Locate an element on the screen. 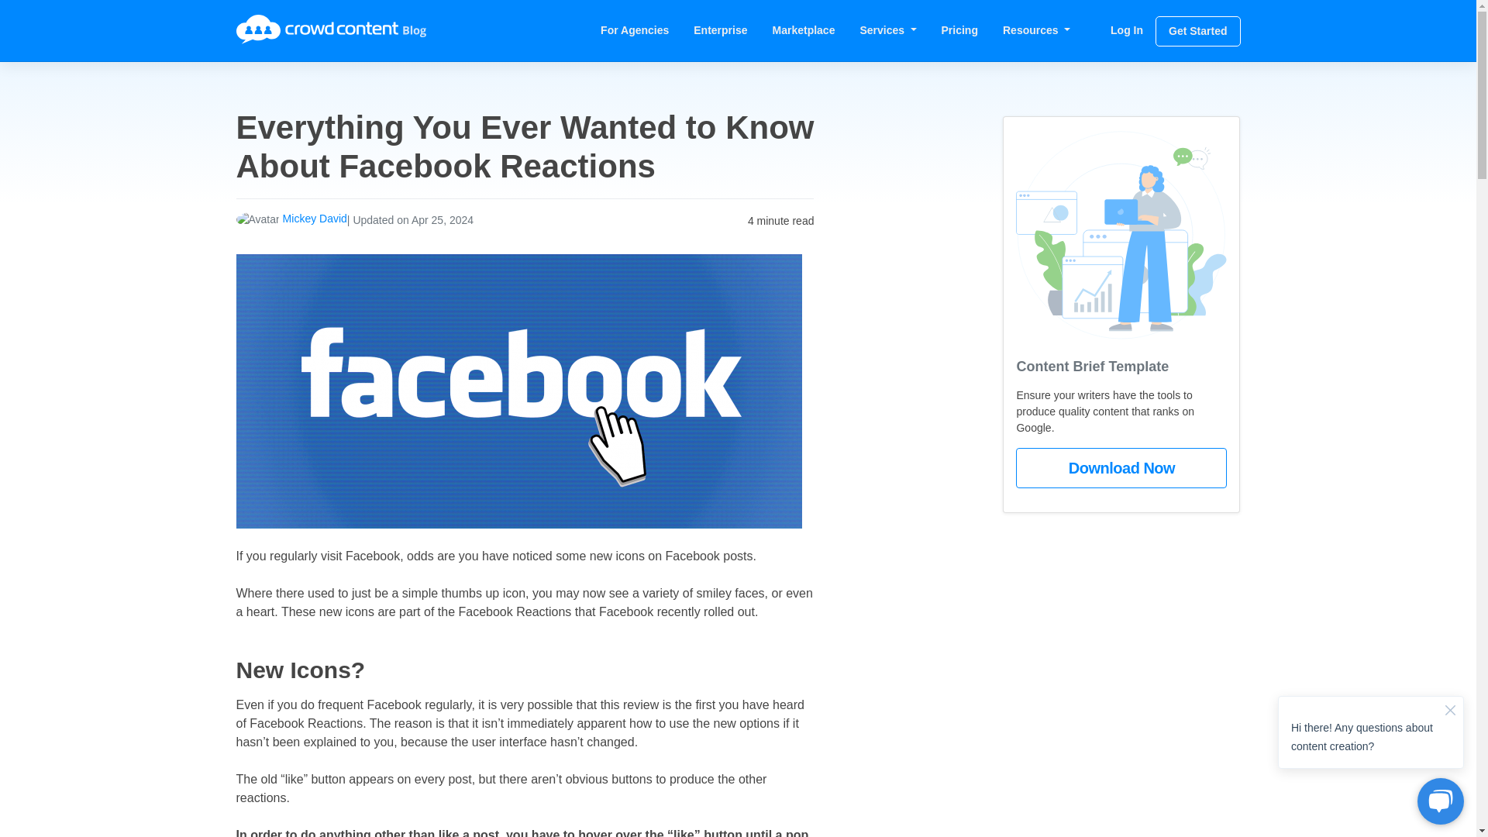  Mickey David is located at coordinates (315, 219).